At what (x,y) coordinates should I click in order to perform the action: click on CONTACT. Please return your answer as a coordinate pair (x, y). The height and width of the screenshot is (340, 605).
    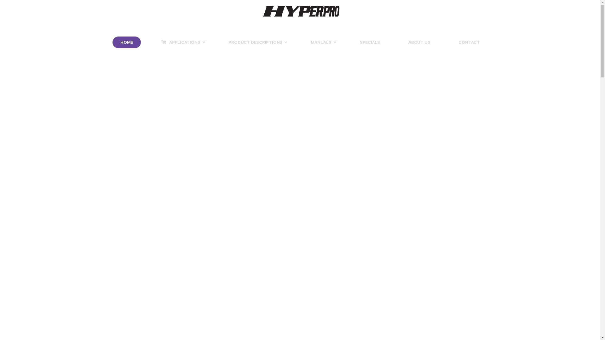
    Looking at the image, I should click on (469, 42).